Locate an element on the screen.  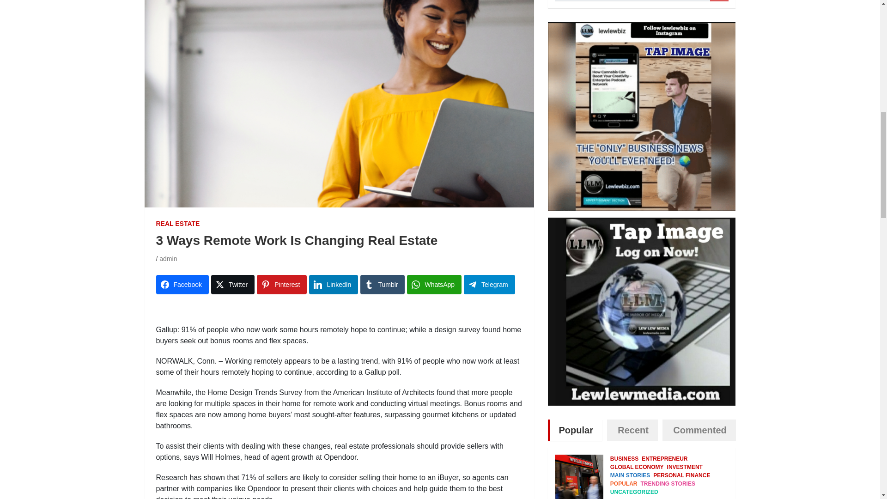
Share on Tumblr is located at coordinates (382, 285).